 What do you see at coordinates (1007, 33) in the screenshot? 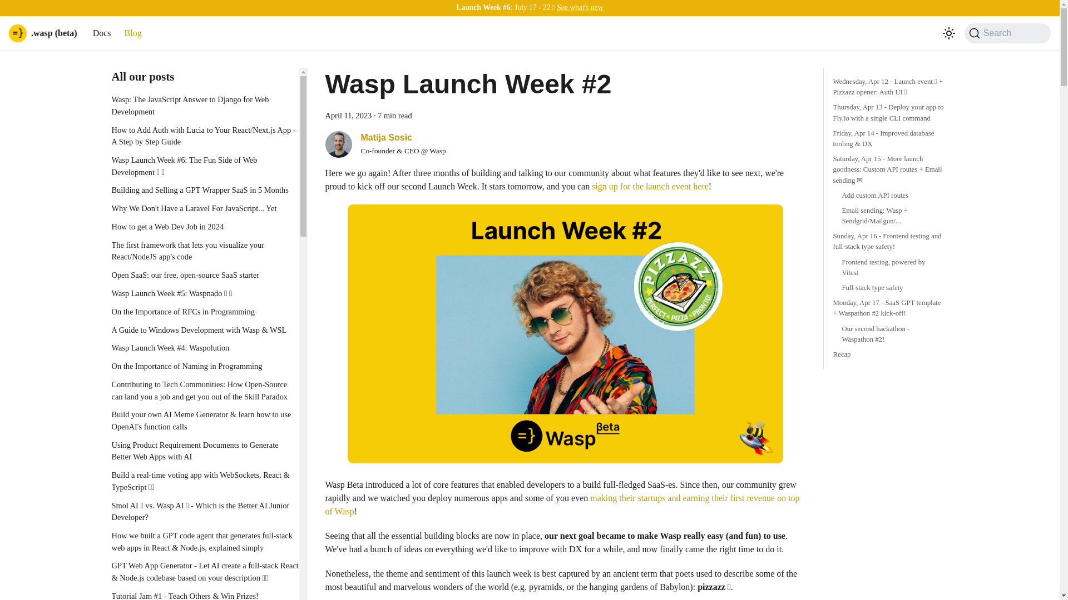
I see `Search` at bounding box center [1007, 33].